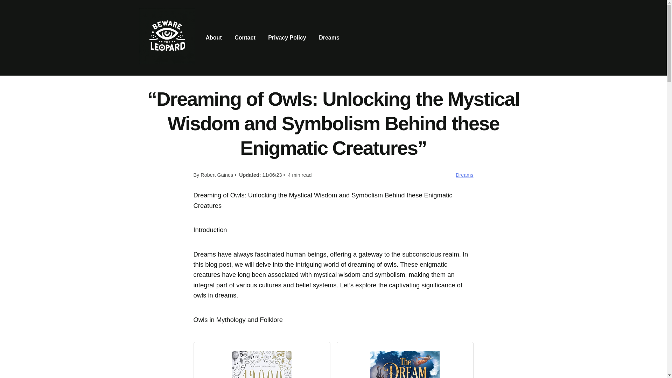 This screenshot has height=378, width=672. Describe the element at coordinates (464, 175) in the screenshot. I see `Dreams` at that location.